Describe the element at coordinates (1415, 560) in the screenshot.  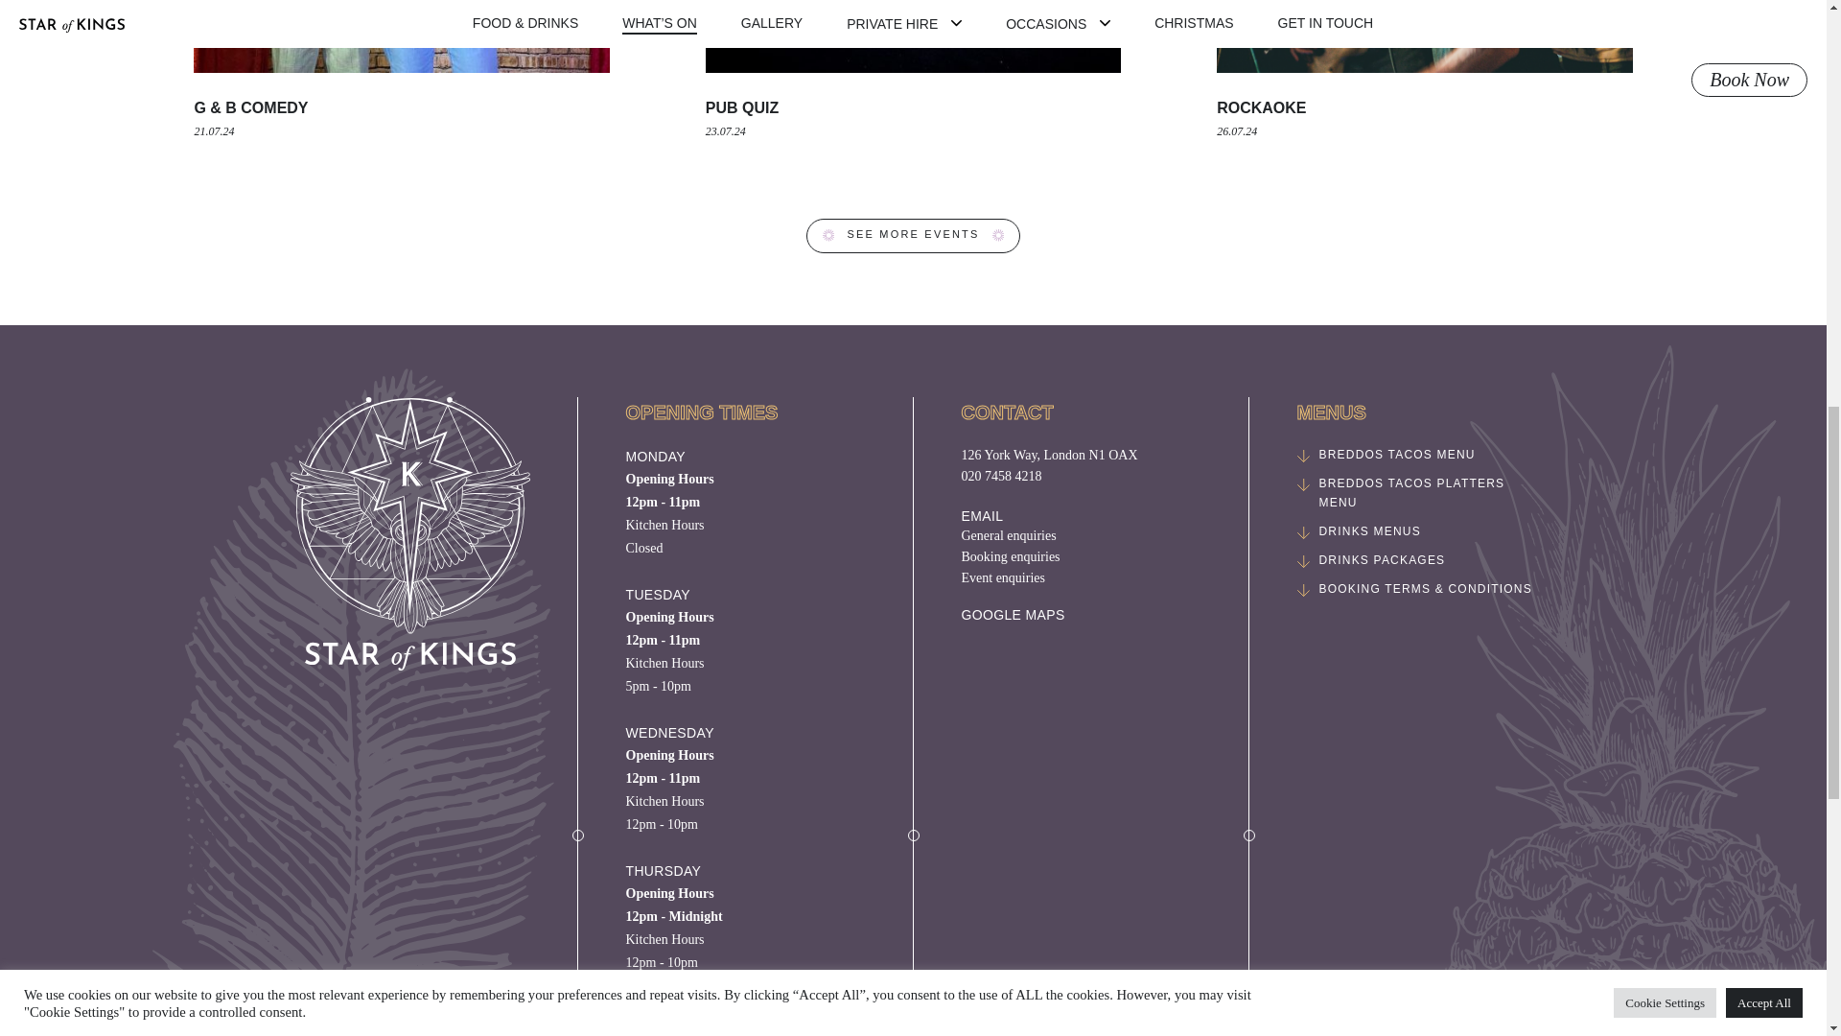
I see `DRINKS PACKAGES` at that location.